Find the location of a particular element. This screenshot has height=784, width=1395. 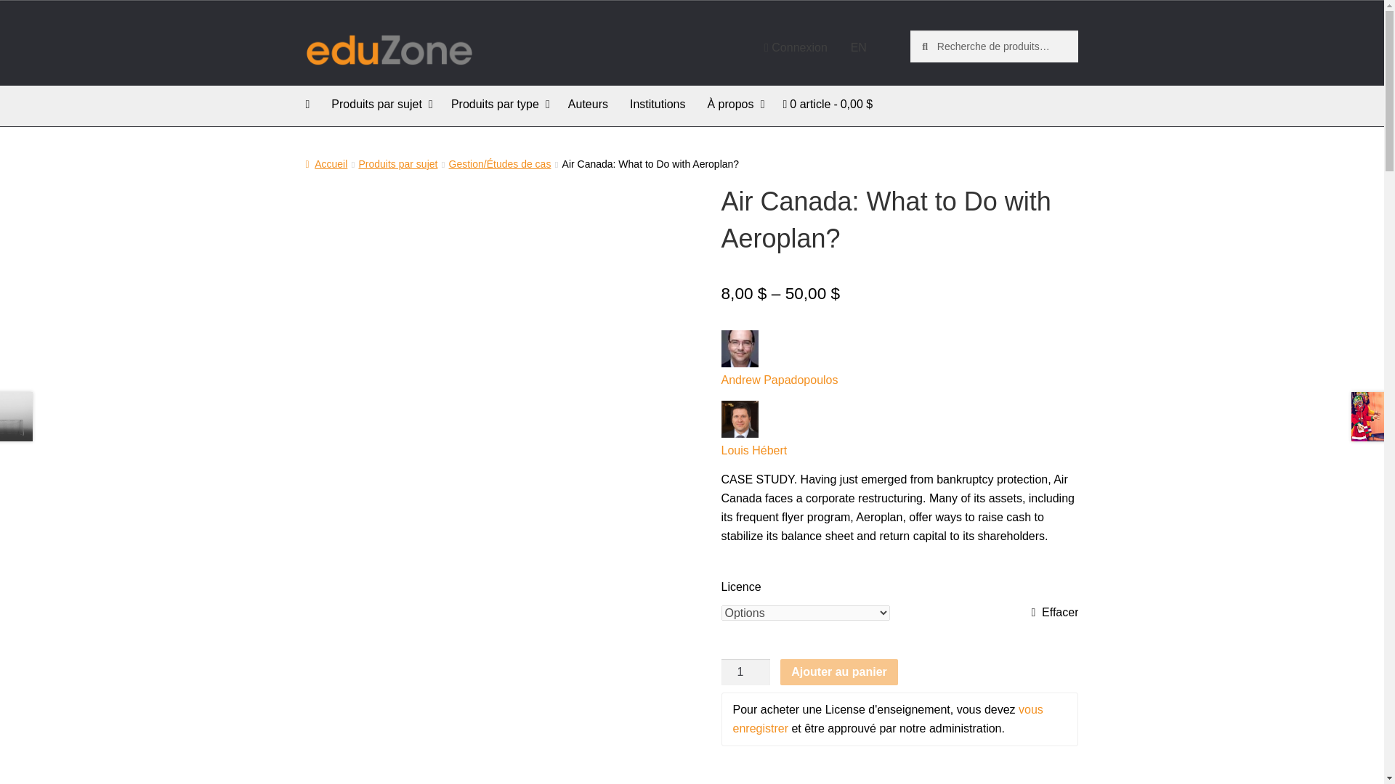

EN is located at coordinates (859, 48).